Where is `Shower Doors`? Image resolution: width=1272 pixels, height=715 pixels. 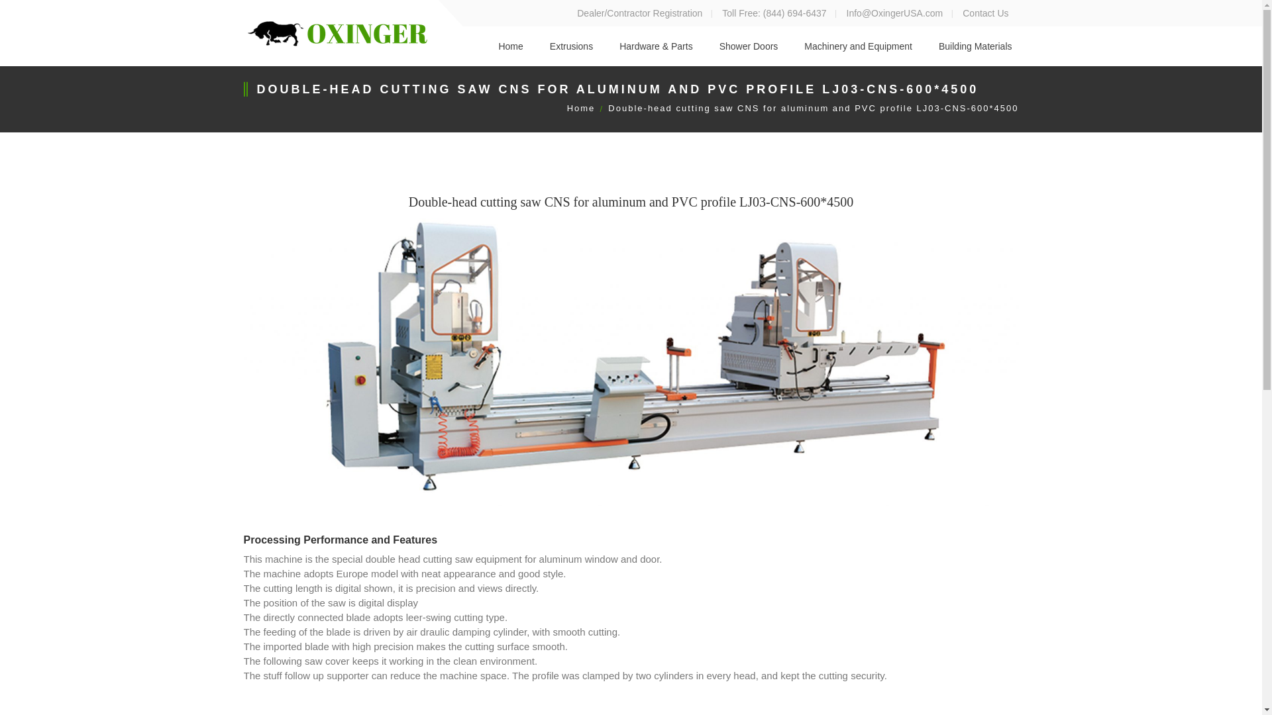 Shower Doors is located at coordinates (749, 46).